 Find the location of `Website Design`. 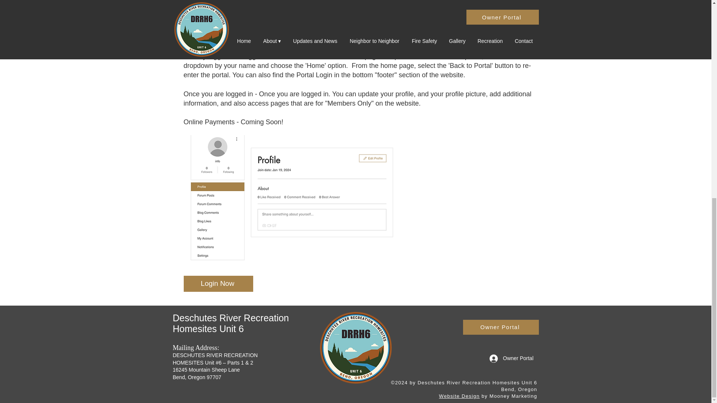

Website Design is located at coordinates (459, 396).